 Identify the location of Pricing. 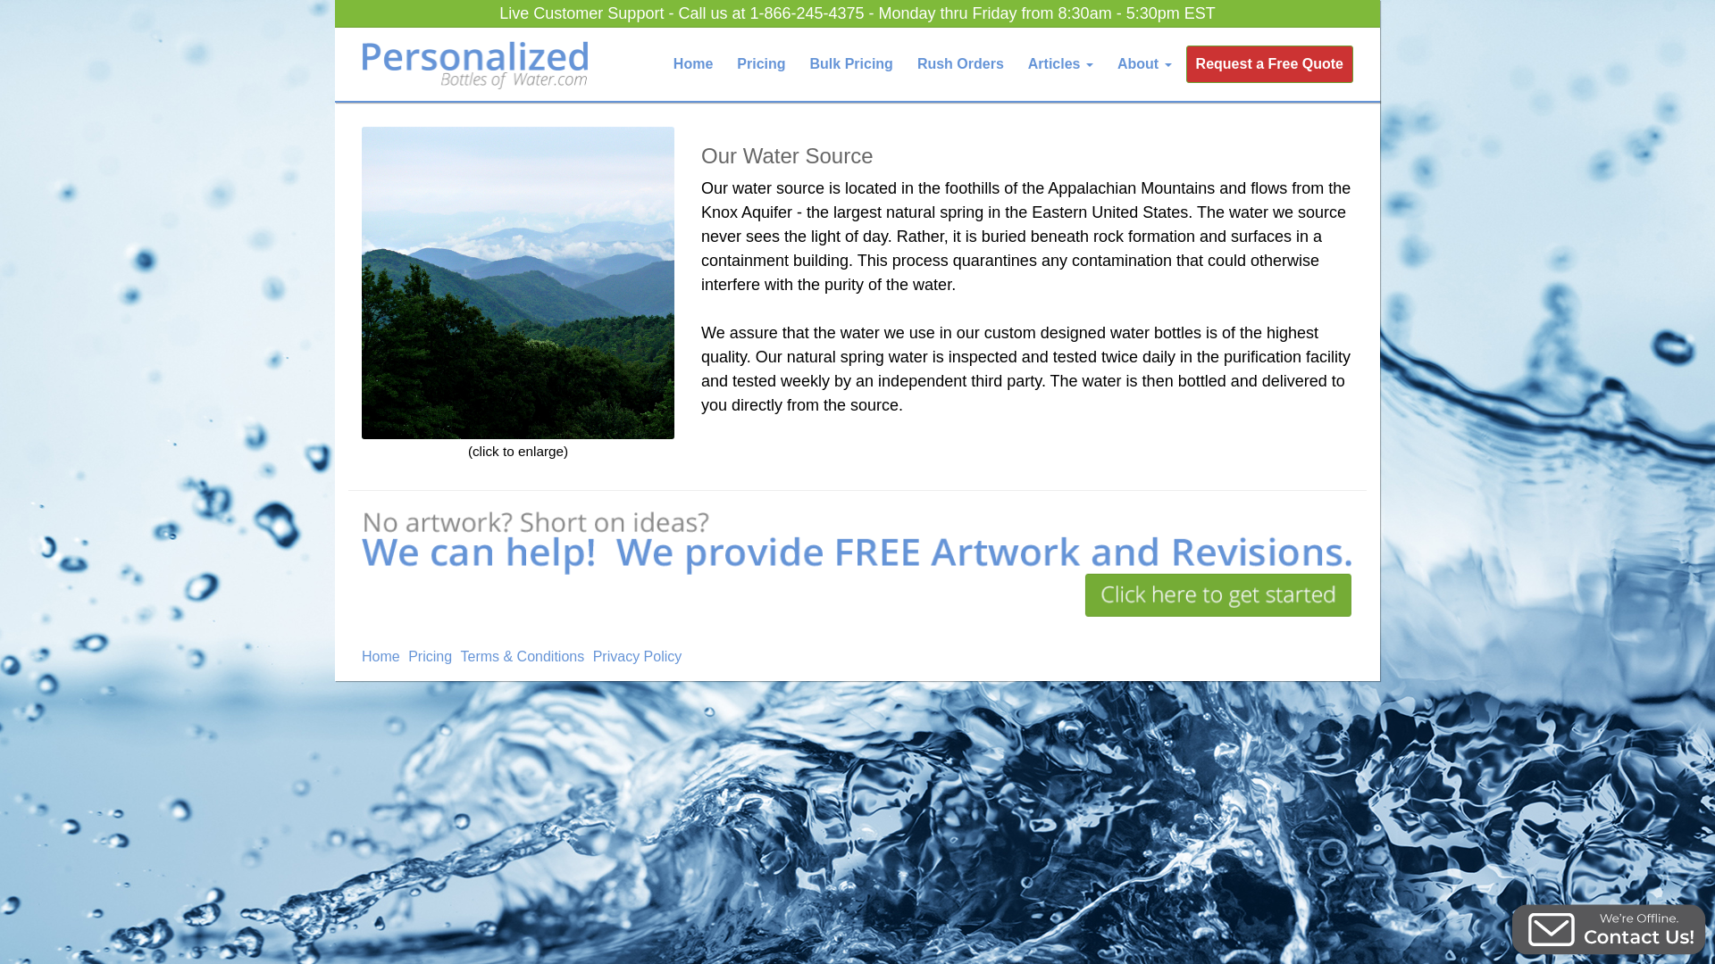
(431, 656).